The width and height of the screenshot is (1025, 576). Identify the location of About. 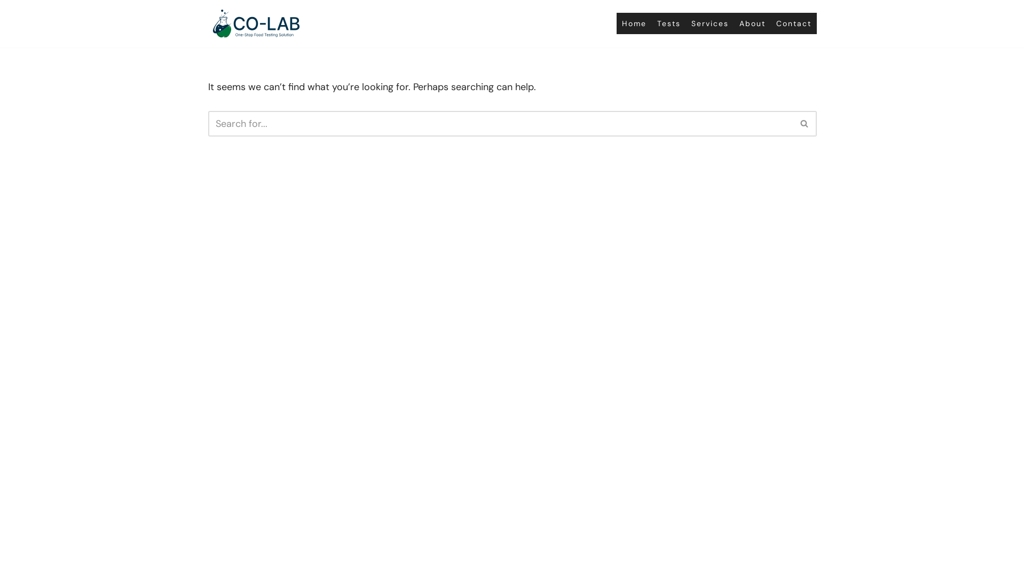
(753, 23).